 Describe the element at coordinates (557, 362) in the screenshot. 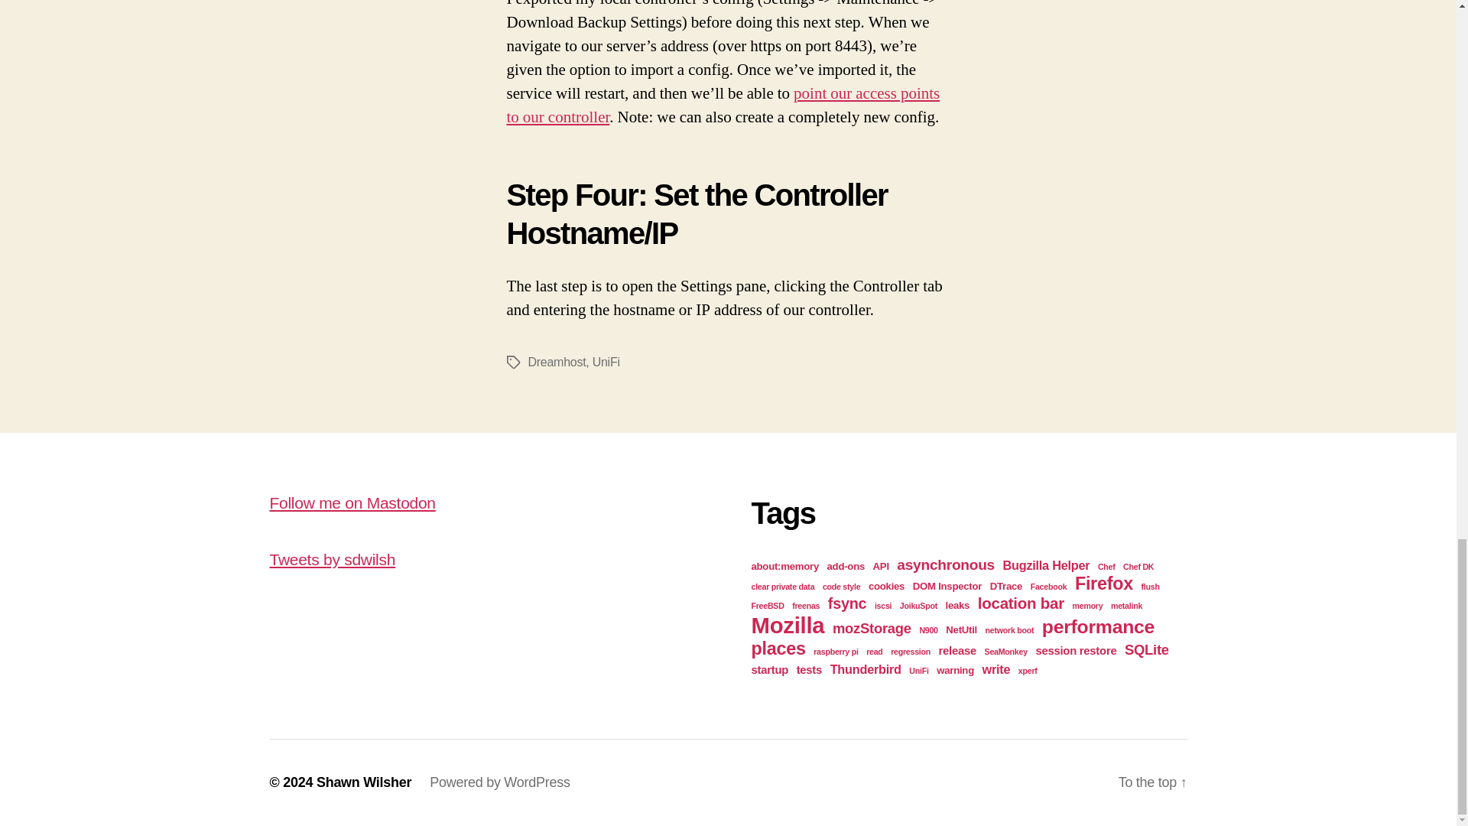

I see `Dreamhost` at that location.